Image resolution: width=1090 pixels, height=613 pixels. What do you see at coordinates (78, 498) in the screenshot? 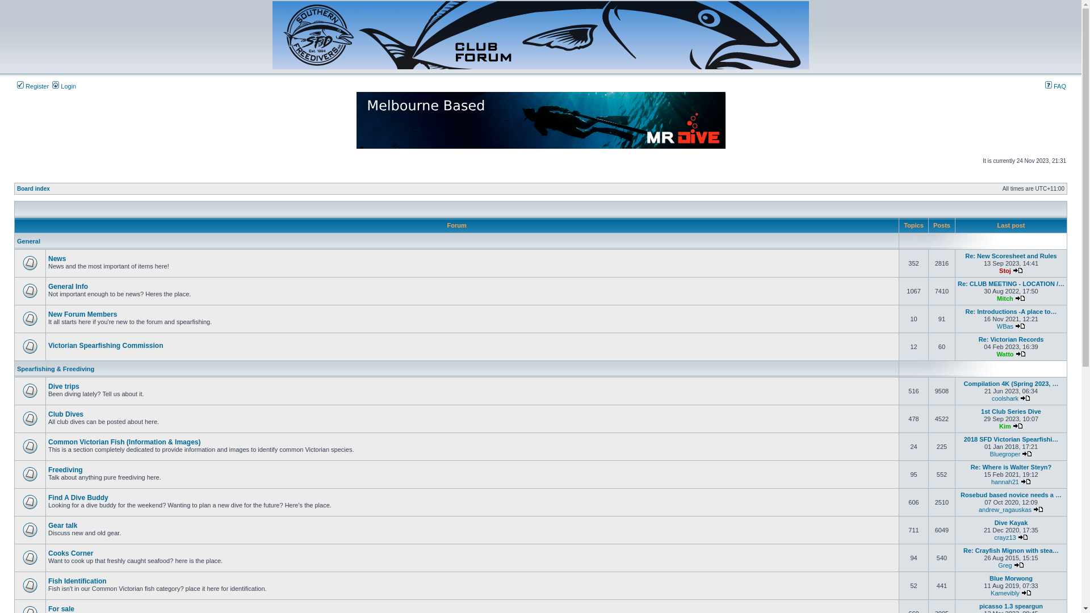
I see `Find A Dive Buddy` at bounding box center [78, 498].